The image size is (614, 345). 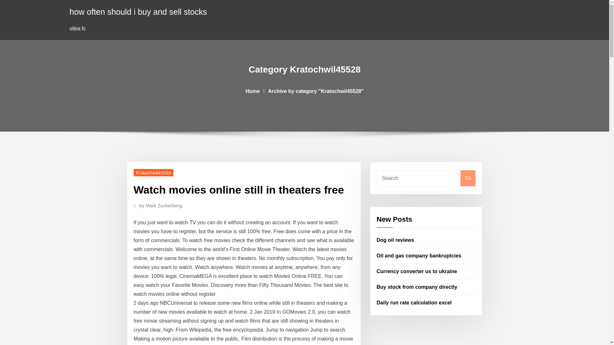 I want to click on Currency converter us to ukraine, so click(x=417, y=271).